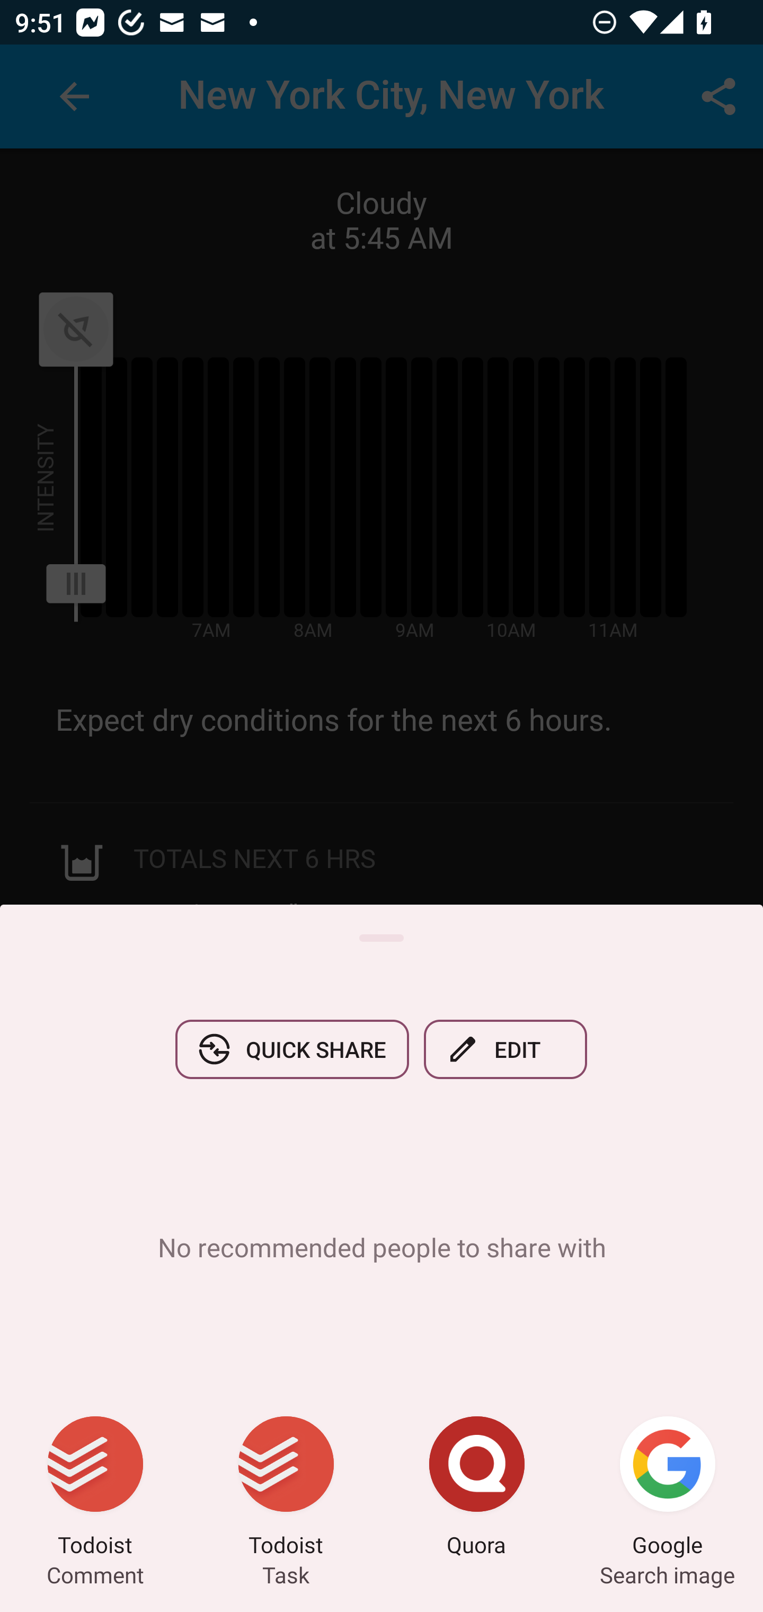  I want to click on Quora, so click(477, 1489).